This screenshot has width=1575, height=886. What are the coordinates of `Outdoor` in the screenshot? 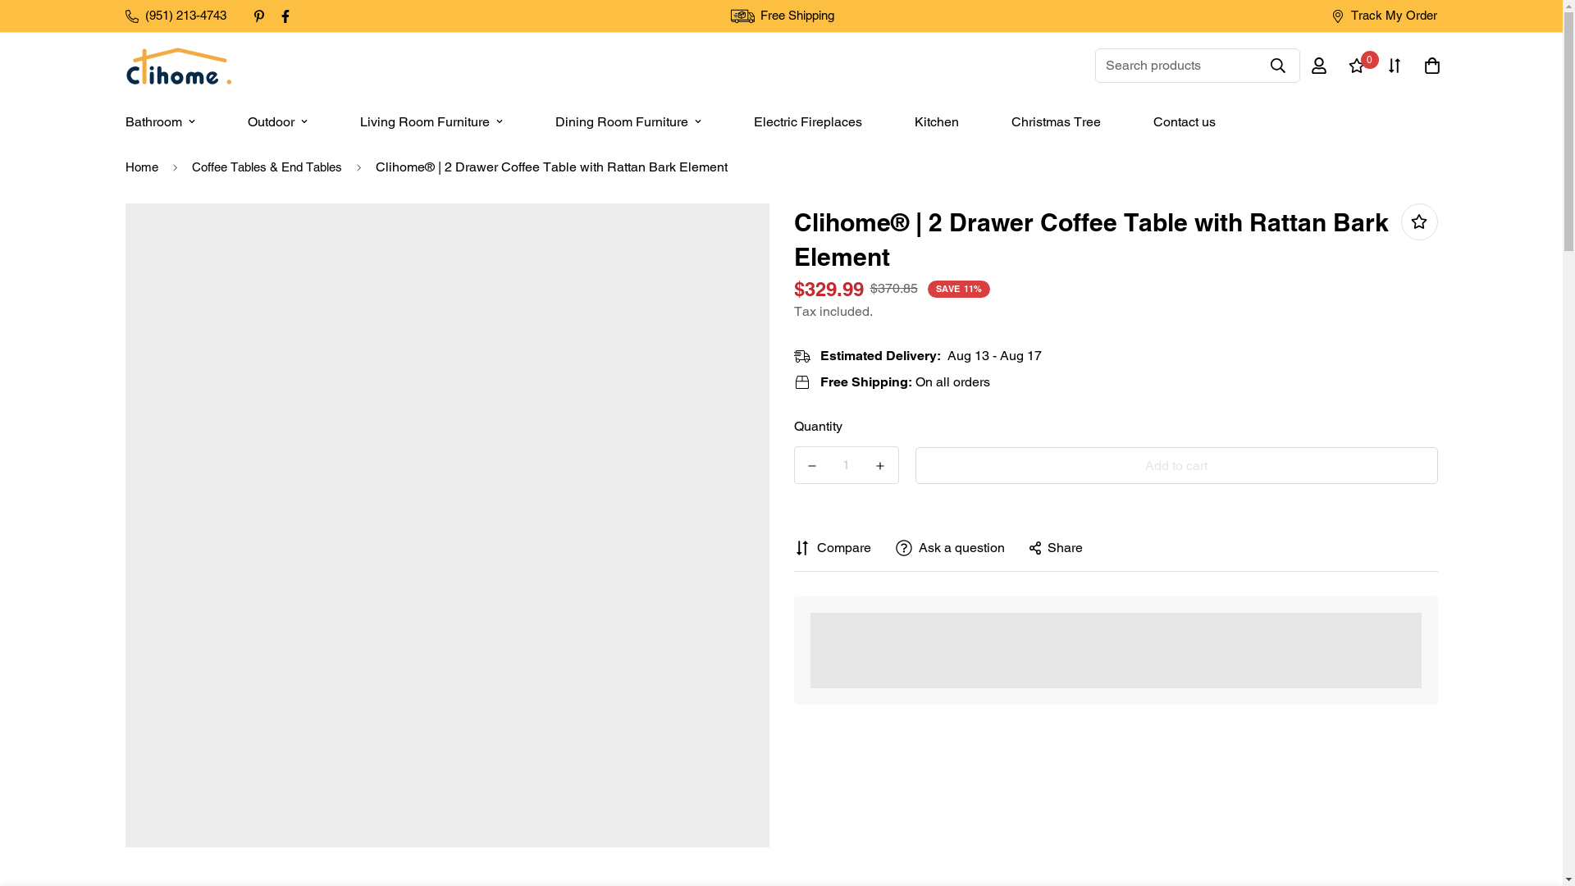 It's located at (277, 121).